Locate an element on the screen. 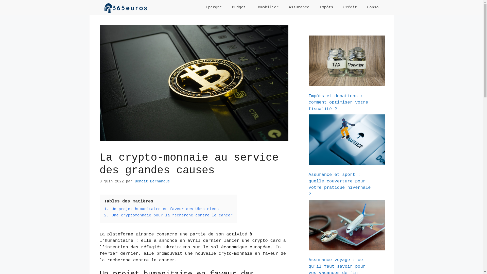 This screenshot has width=487, height=274. 1. Un projet humanitaire en faveur des Ukrainiens is located at coordinates (161, 209).